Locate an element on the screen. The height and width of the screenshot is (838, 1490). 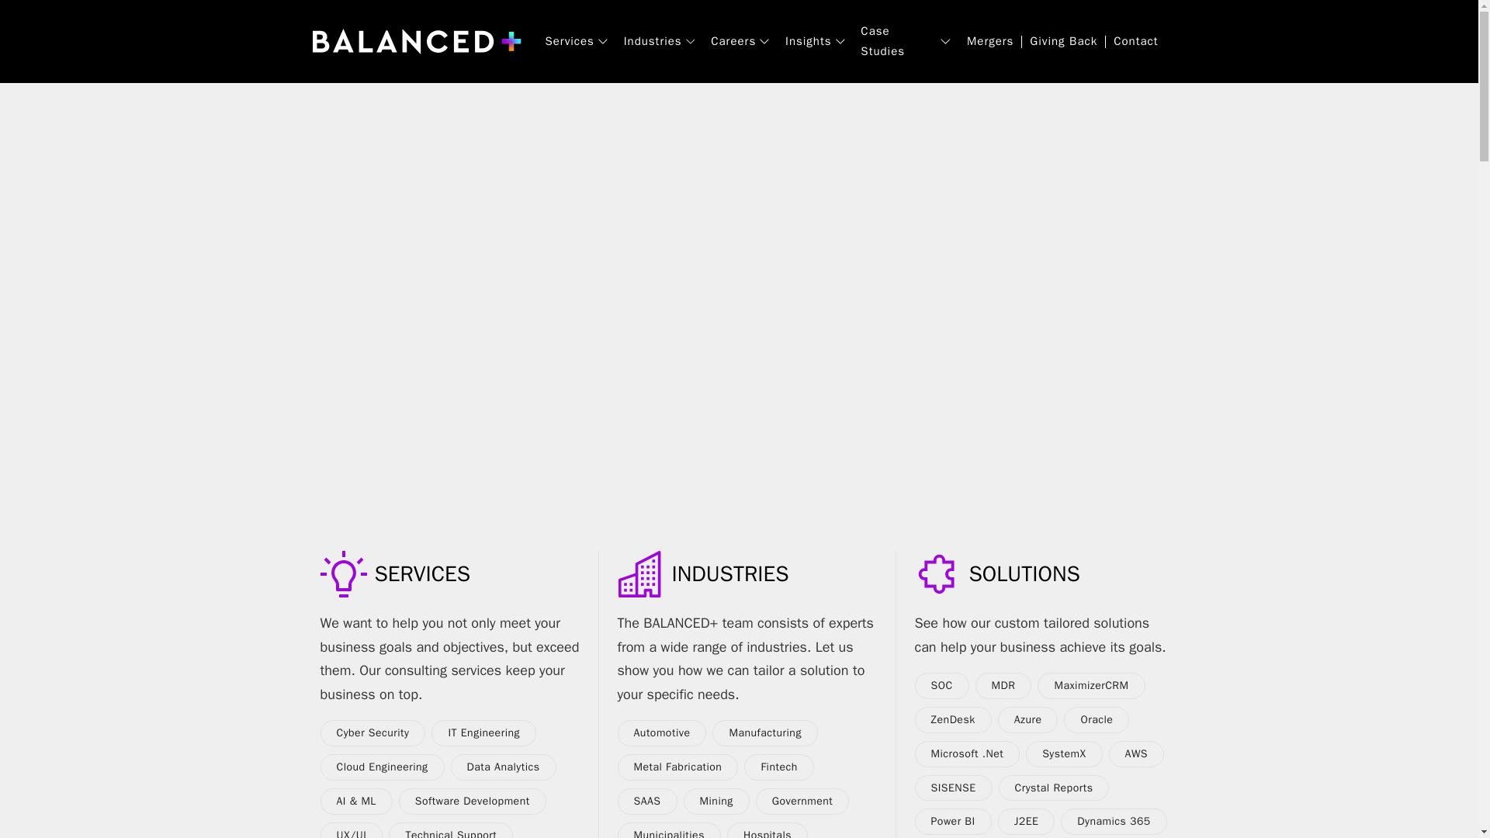
Insights is located at coordinates (808, 42).